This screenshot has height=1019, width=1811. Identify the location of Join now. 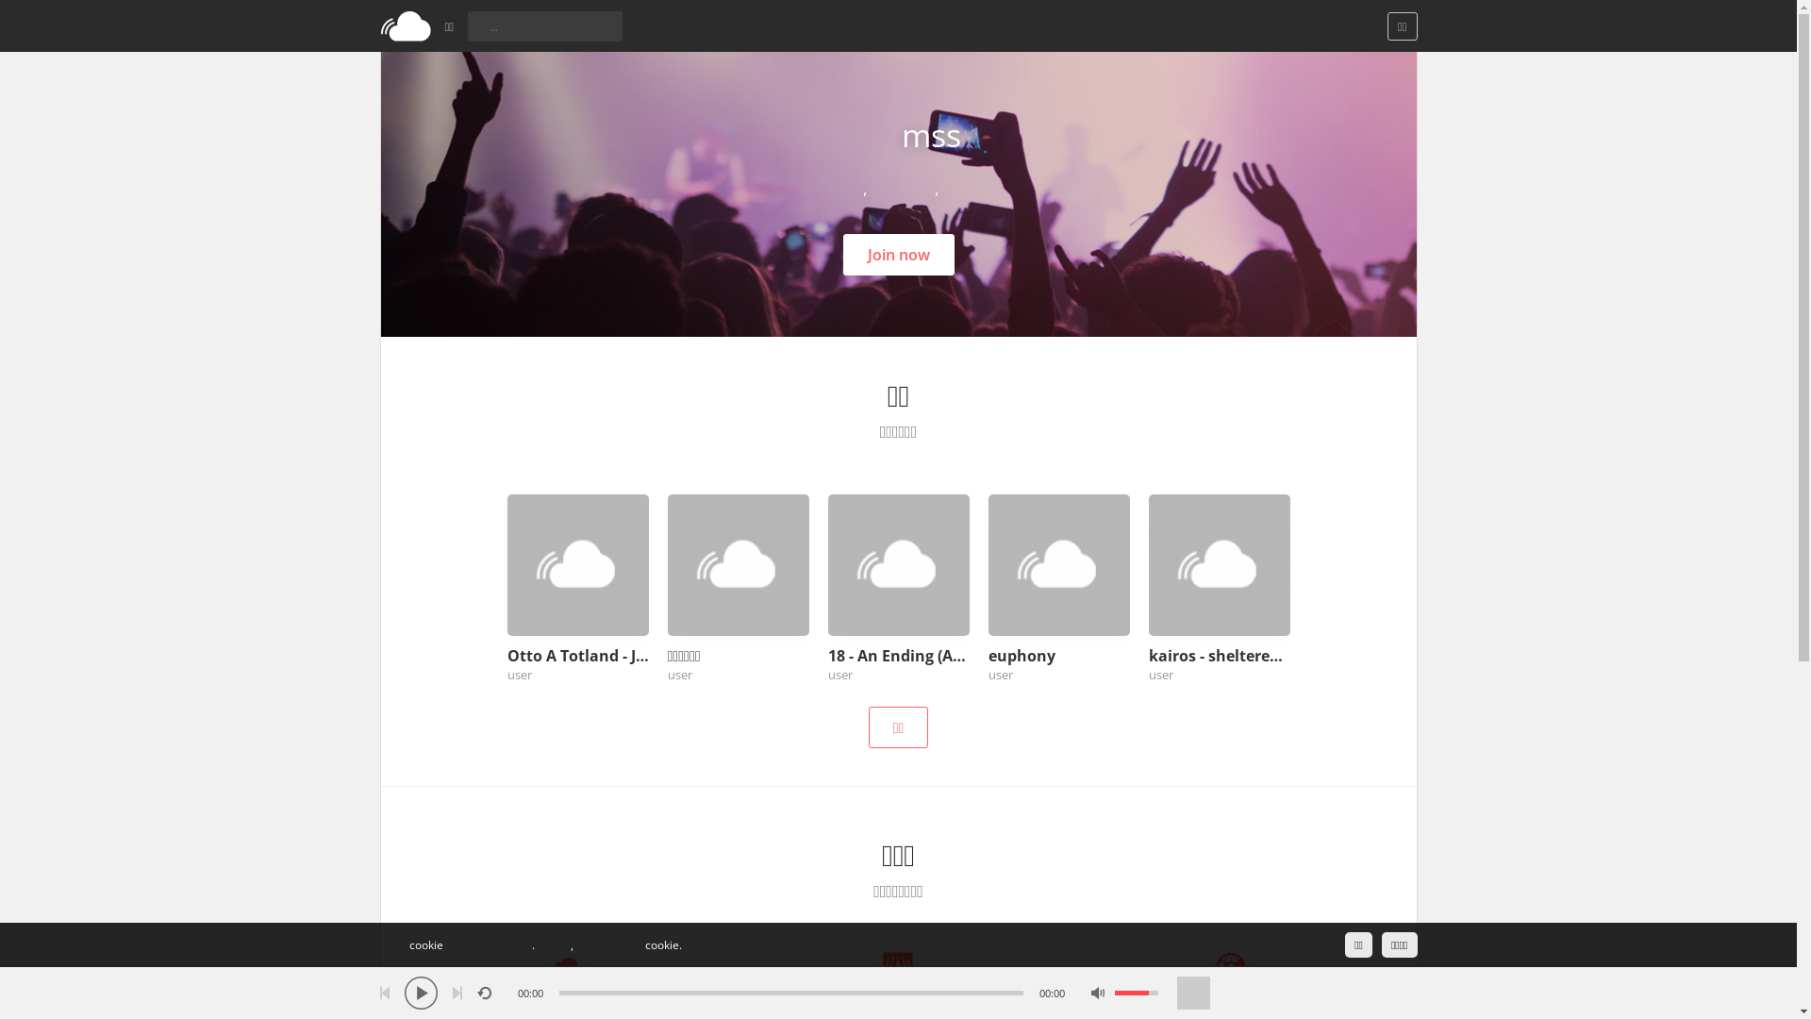
(899, 255).